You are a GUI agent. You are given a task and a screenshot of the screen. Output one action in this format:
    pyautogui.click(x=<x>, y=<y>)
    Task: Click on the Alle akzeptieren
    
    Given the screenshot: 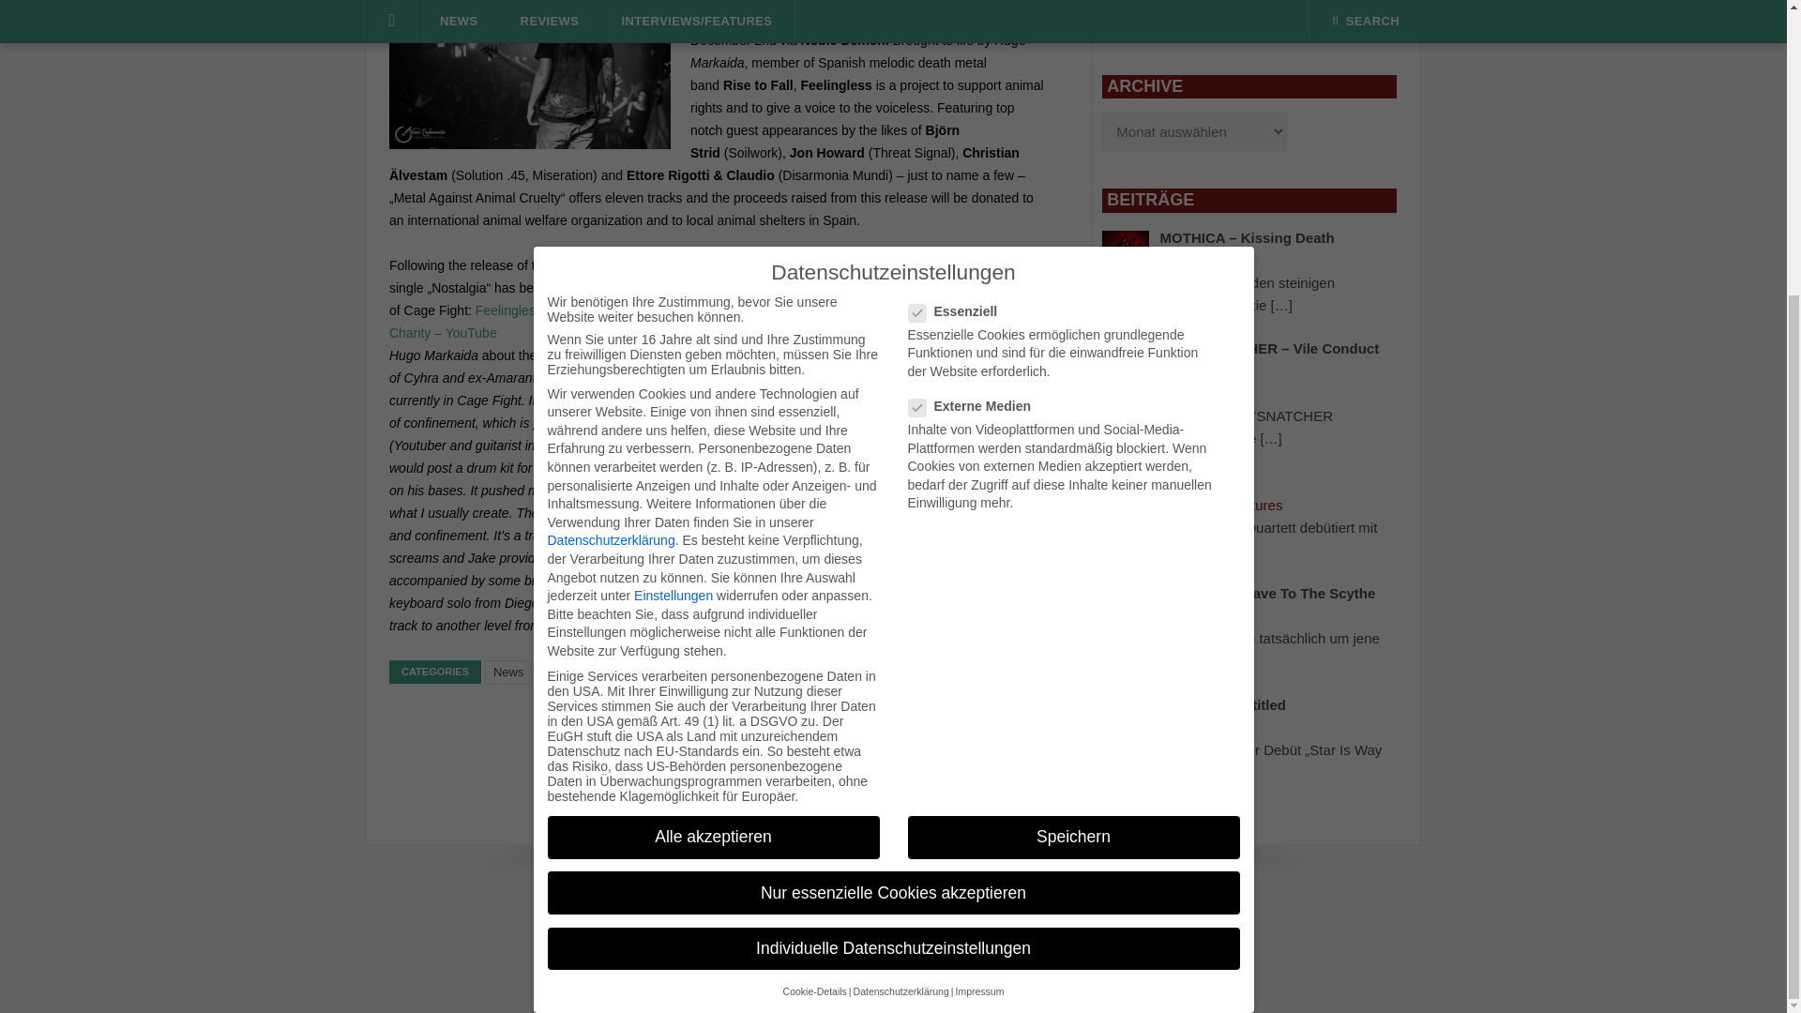 What is the action you would take?
    pyautogui.click(x=713, y=431)
    